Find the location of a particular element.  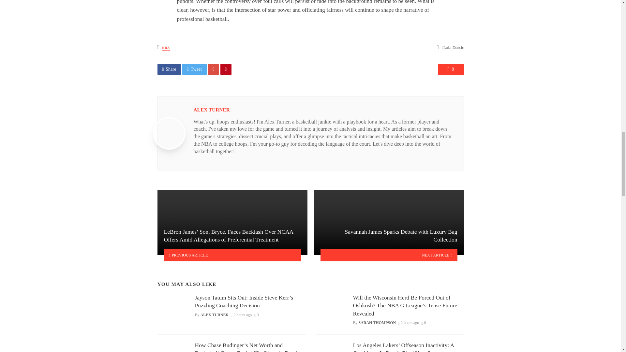

Posts by Alex Turner is located at coordinates (211, 110).